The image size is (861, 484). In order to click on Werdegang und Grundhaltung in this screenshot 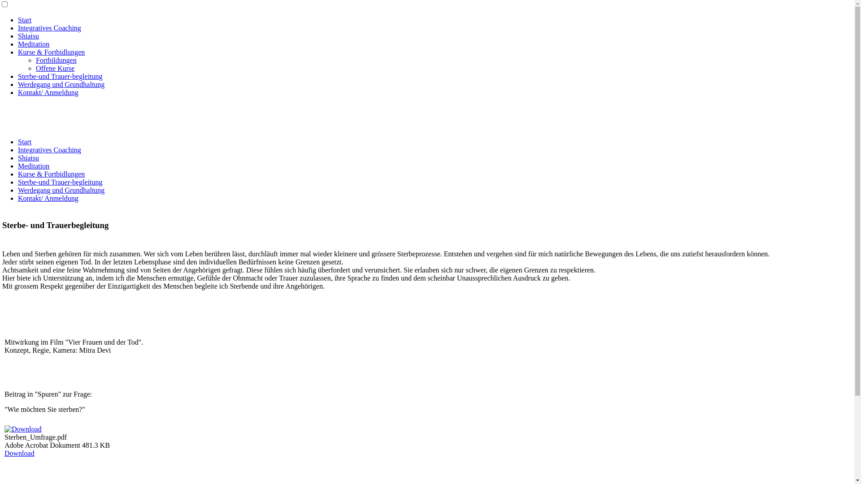, I will do `click(61, 190)`.